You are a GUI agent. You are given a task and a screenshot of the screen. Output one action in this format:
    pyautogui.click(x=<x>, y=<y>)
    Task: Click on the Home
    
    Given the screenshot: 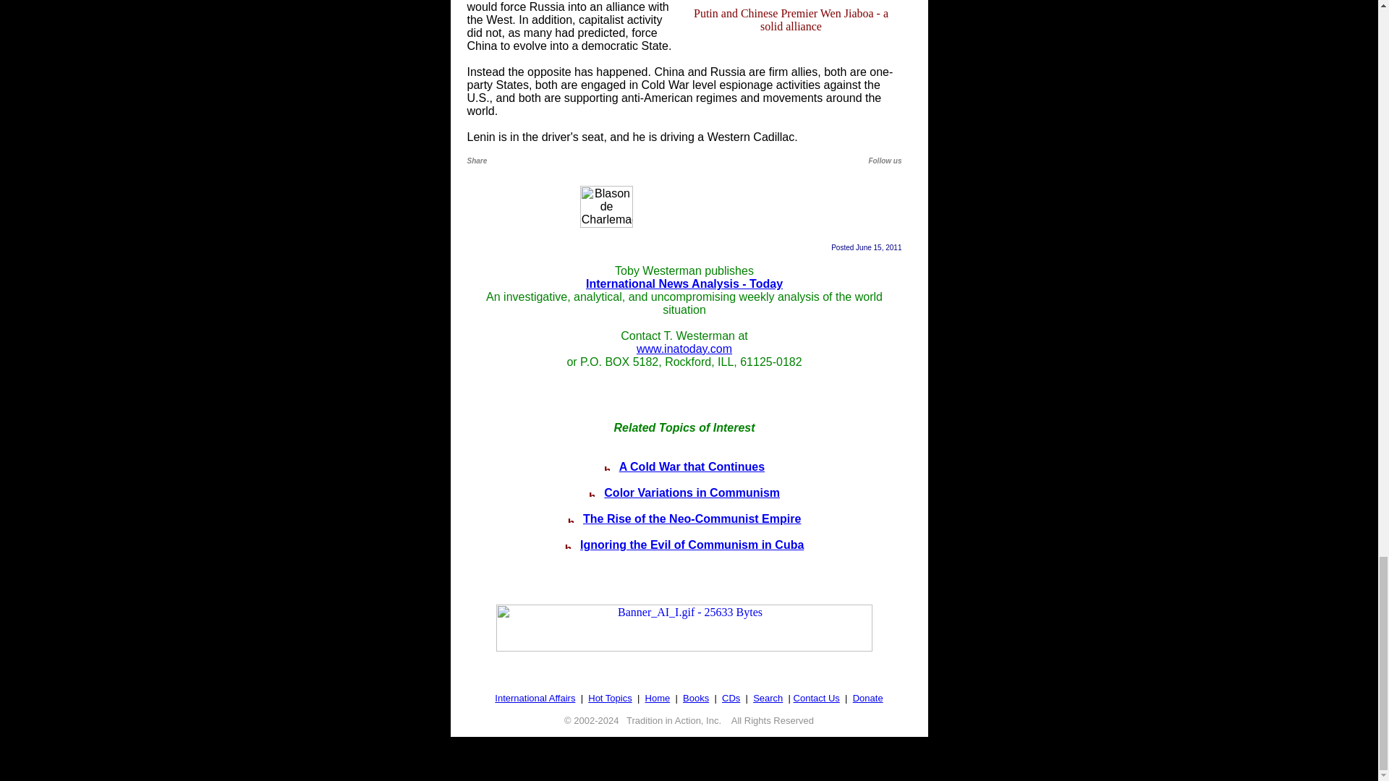 What is the action you would take?
    pyautogui.click(x=658, y=698)
    